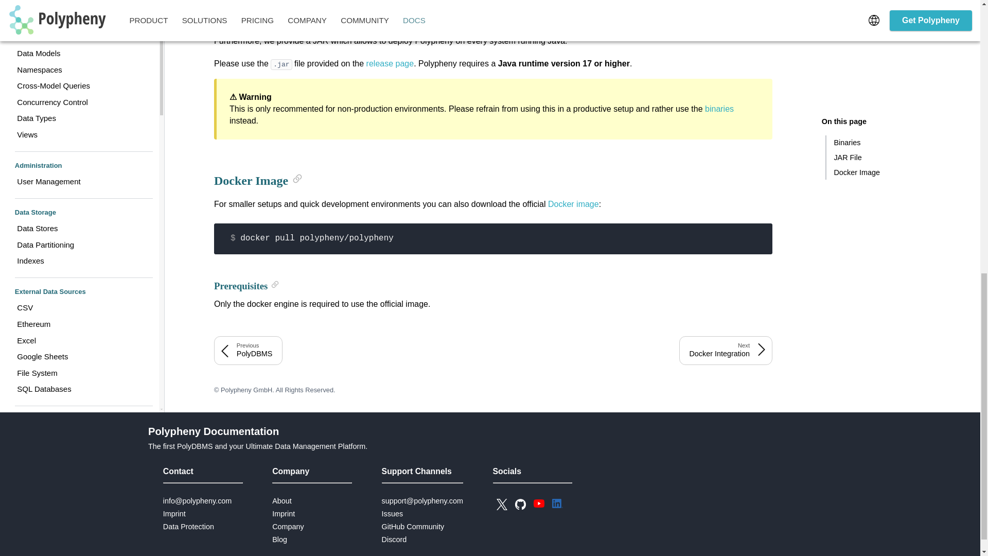  Describe the element at coordinates (79, 47) in the screenshot. I see `SQL` at that location.